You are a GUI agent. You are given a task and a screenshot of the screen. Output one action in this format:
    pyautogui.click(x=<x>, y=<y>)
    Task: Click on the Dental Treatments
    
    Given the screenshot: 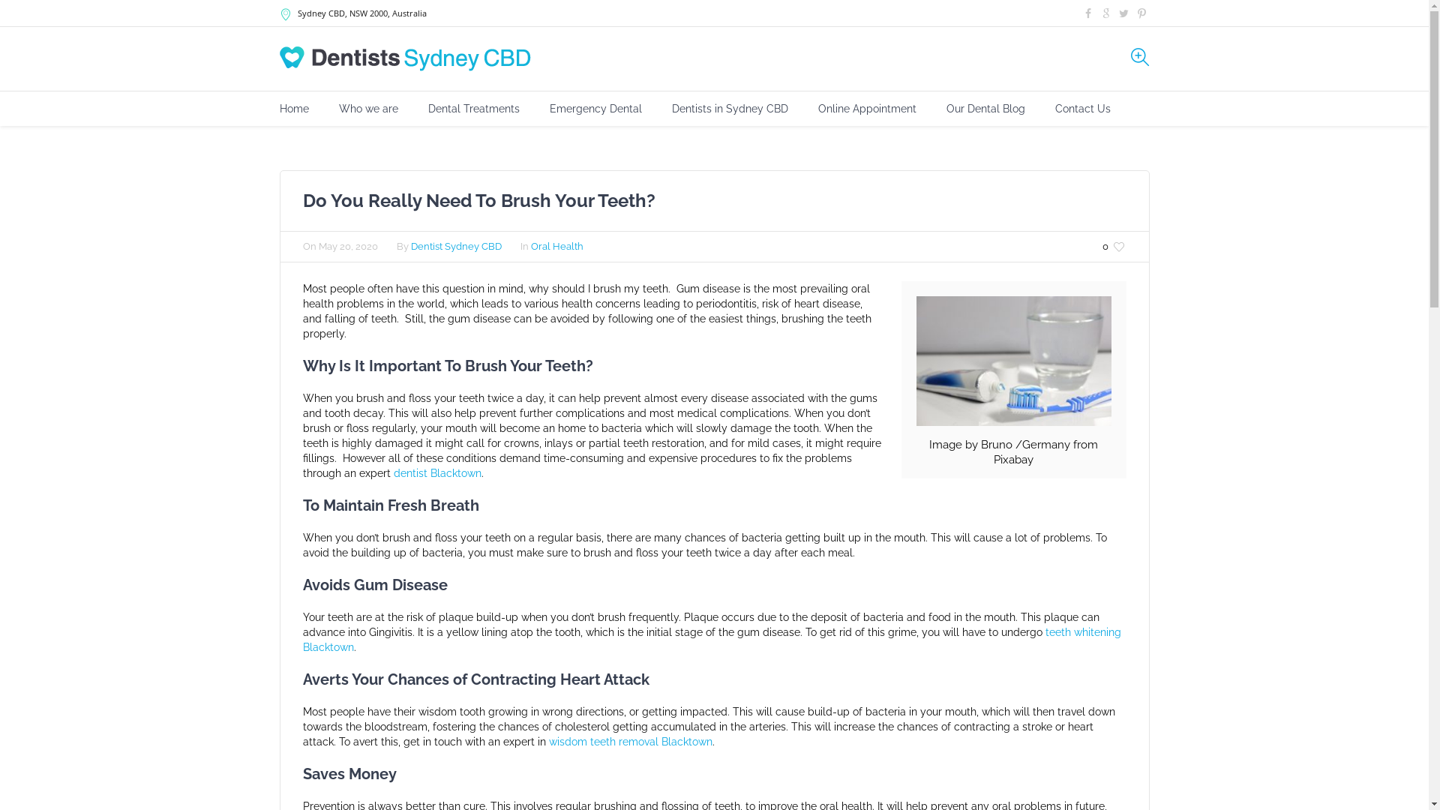 What is the action you would take?
    pyautogui.click(x=473, y=109)
    